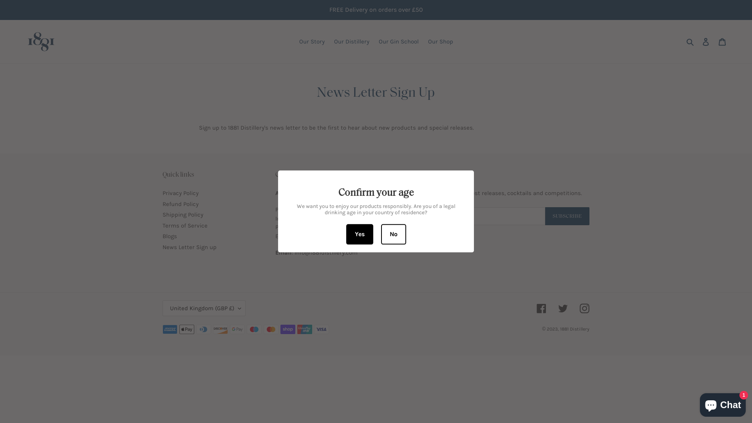 The width and height of the screenshot is (752, 423). What do you see at coordinates (180, 193) in the screenshot?
I see `Privacy Policy` at bounding box center [180, 193].